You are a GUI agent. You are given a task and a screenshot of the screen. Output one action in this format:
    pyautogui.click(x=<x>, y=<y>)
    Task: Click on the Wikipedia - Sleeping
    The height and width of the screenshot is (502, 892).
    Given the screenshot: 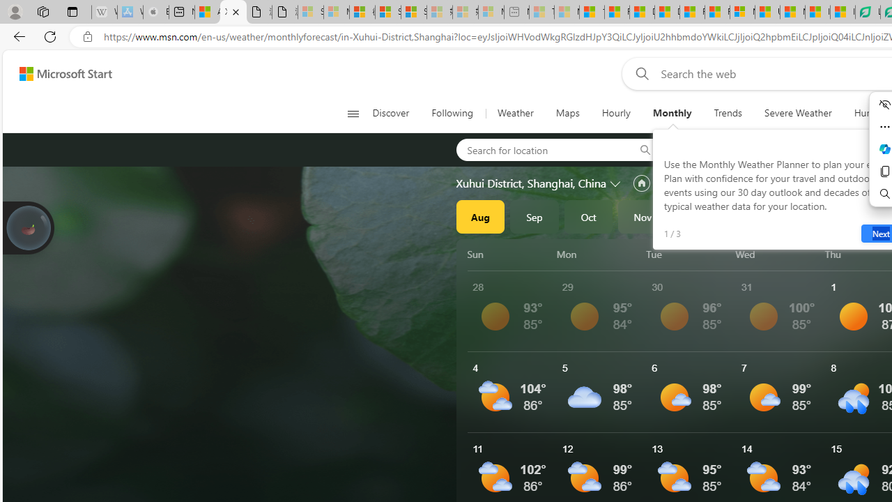 What is the action you would take?
    pyautogui.click(x=104, y=13)
    